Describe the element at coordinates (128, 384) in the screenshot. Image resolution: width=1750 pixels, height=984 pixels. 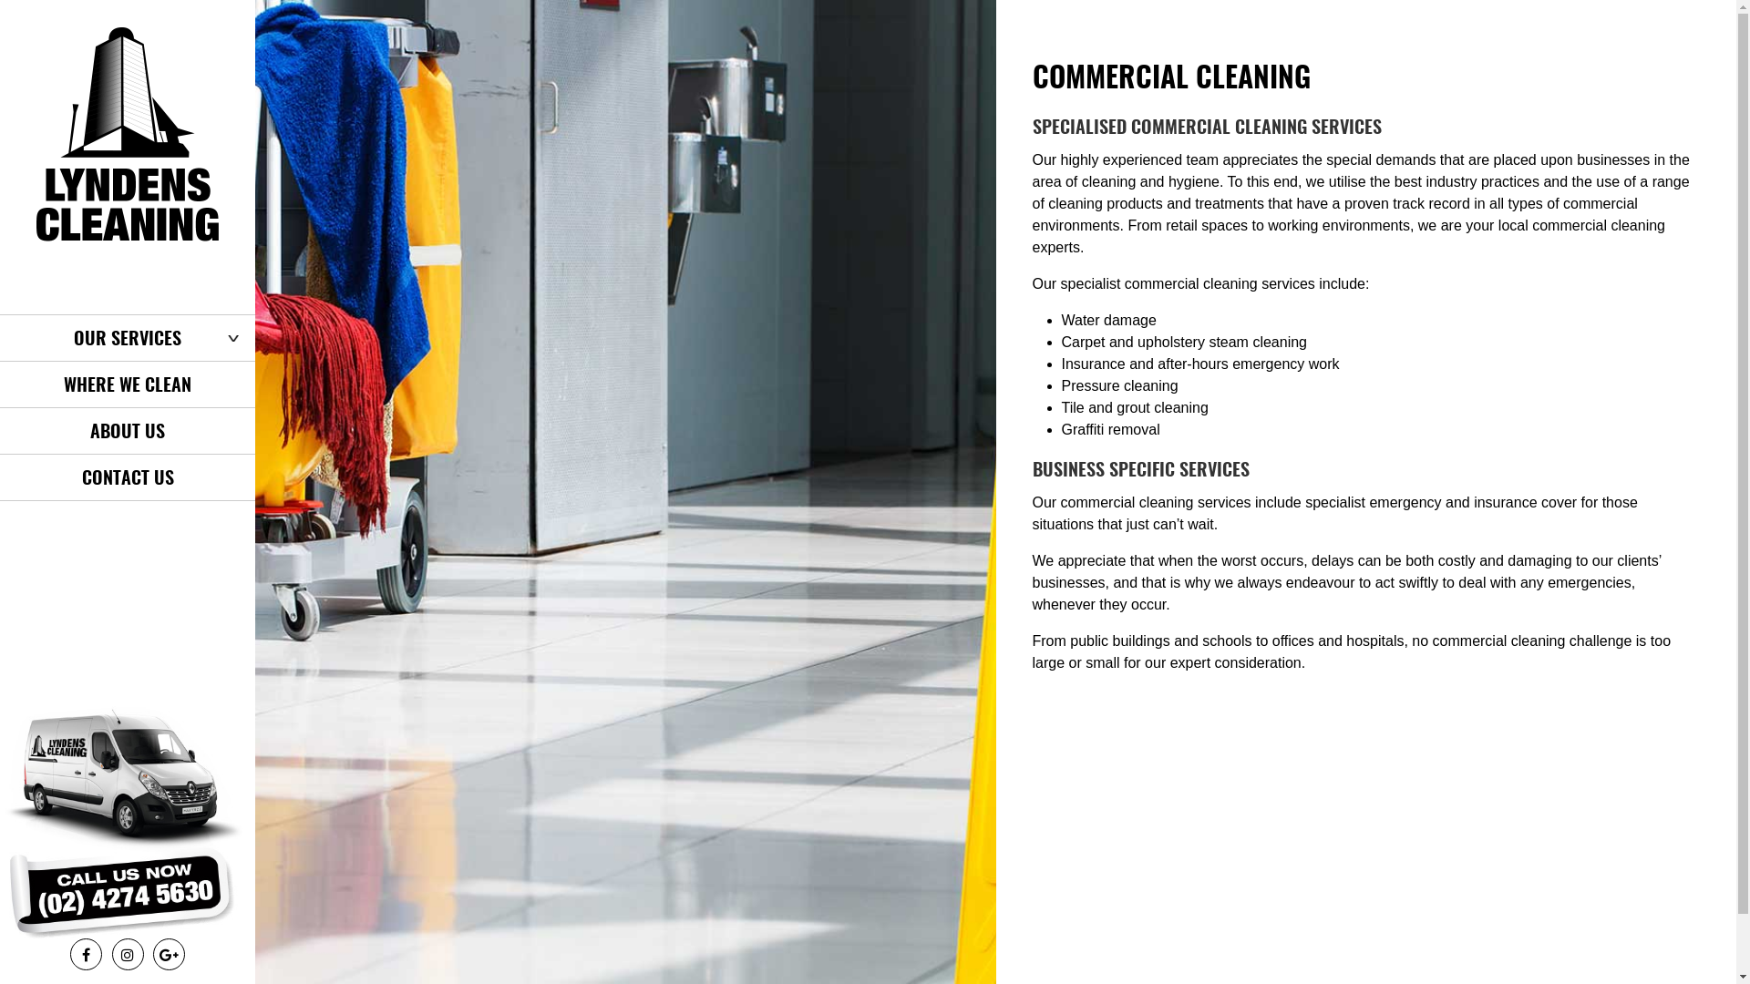
I see `WHERE WE CLEAN` at that location.